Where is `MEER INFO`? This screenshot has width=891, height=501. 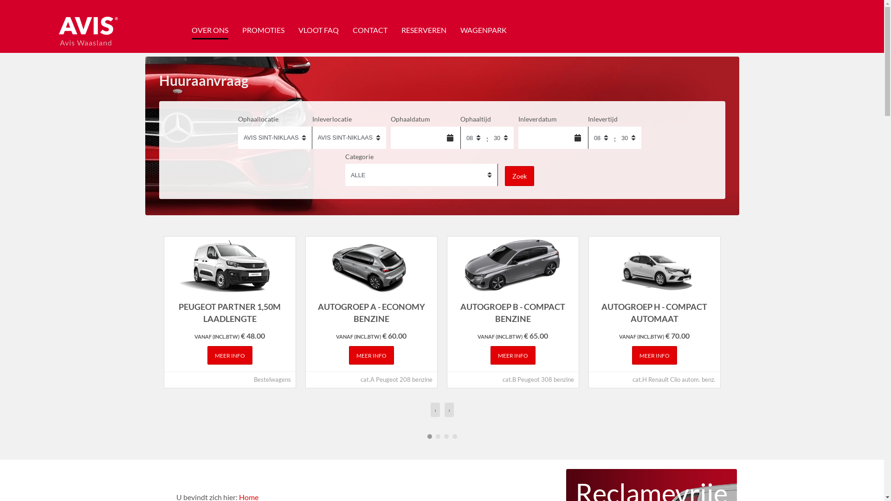 MEER INFO is located at coordinates (654, 355).